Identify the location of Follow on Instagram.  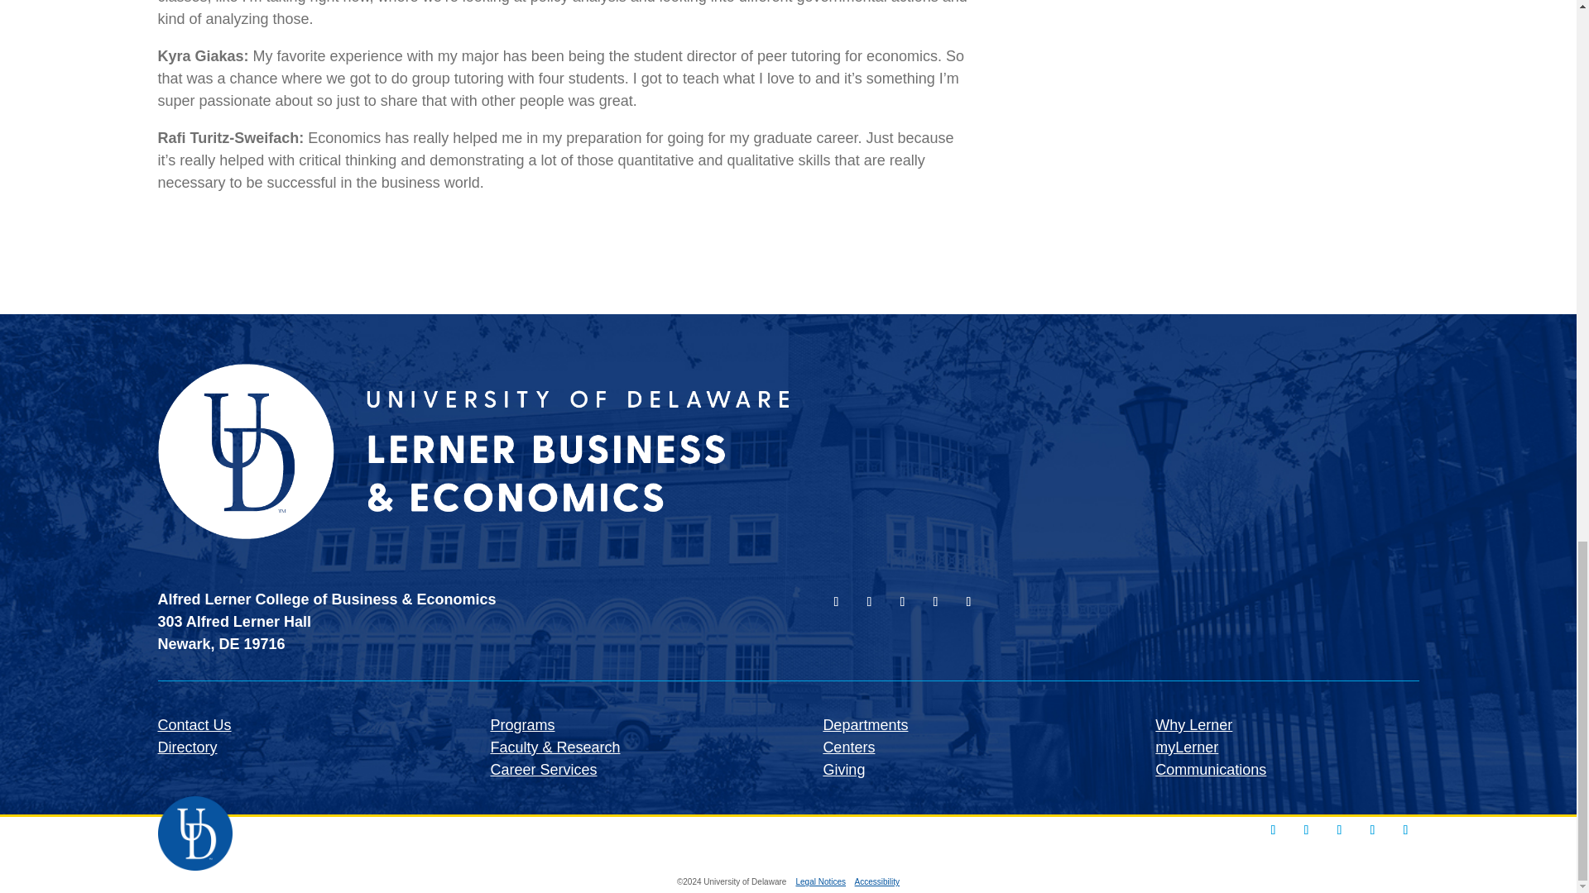
(1273, 830).